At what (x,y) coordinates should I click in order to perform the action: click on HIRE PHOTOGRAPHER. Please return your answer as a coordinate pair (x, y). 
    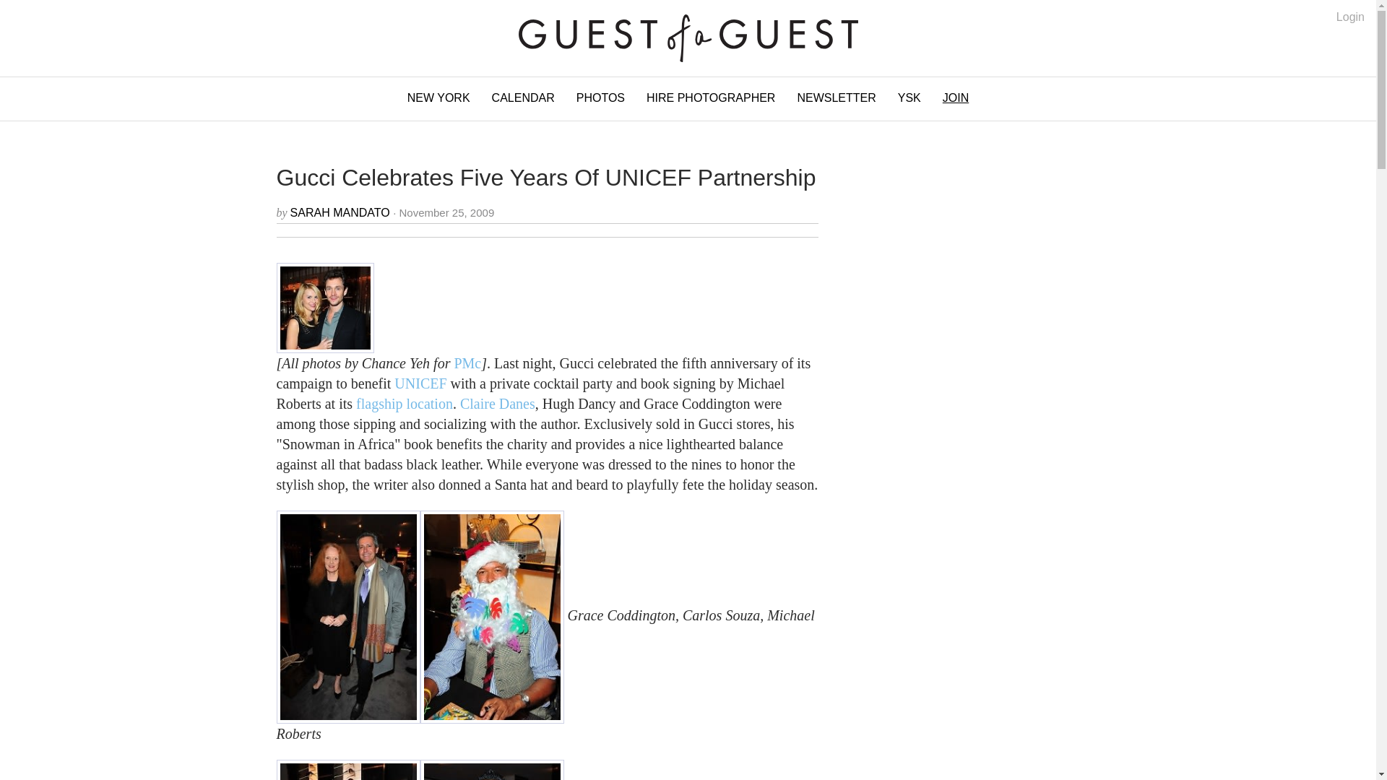
    Looking at the image, I should click on (711, 98).